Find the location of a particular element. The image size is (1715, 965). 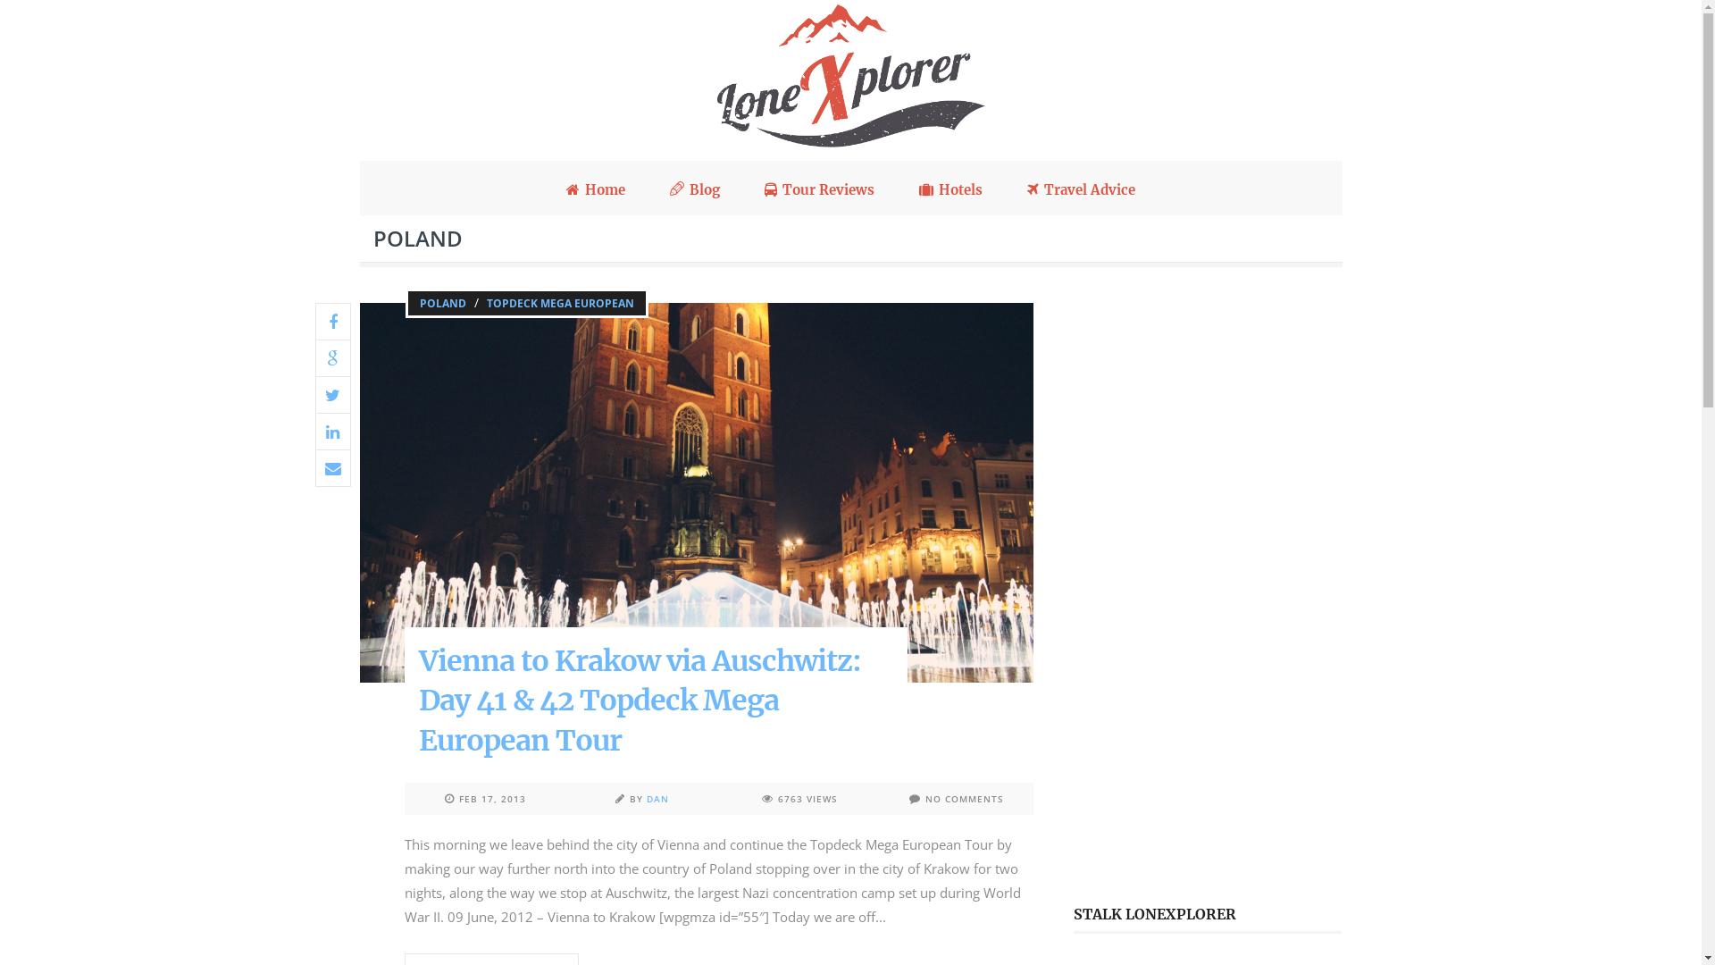

Home is located at coordinates (596, 189).